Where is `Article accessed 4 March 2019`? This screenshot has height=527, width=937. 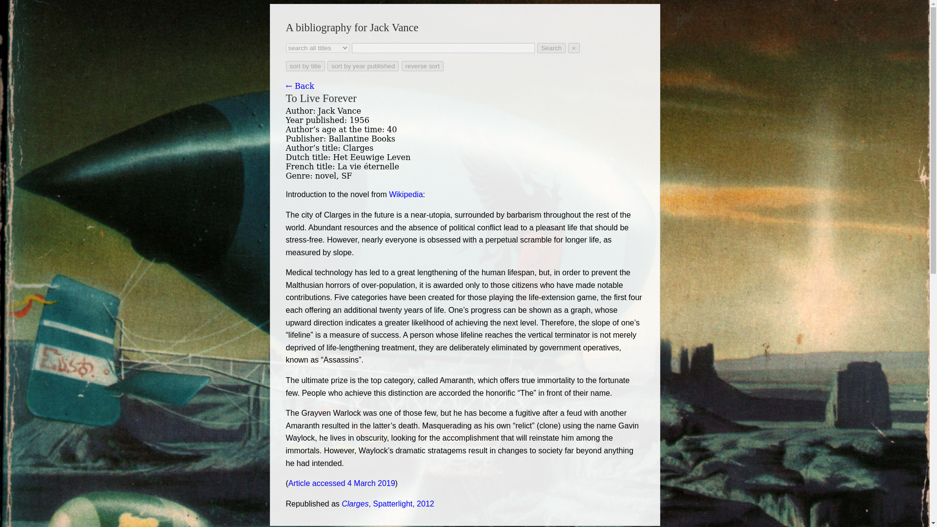 Article accessed 4 March 2019 is located at coordinates (342, 483).